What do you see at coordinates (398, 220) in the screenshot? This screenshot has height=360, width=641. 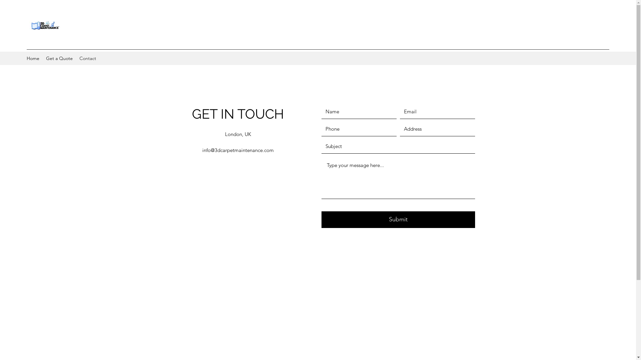 I see `Submit` at bounding box center [398, 220].